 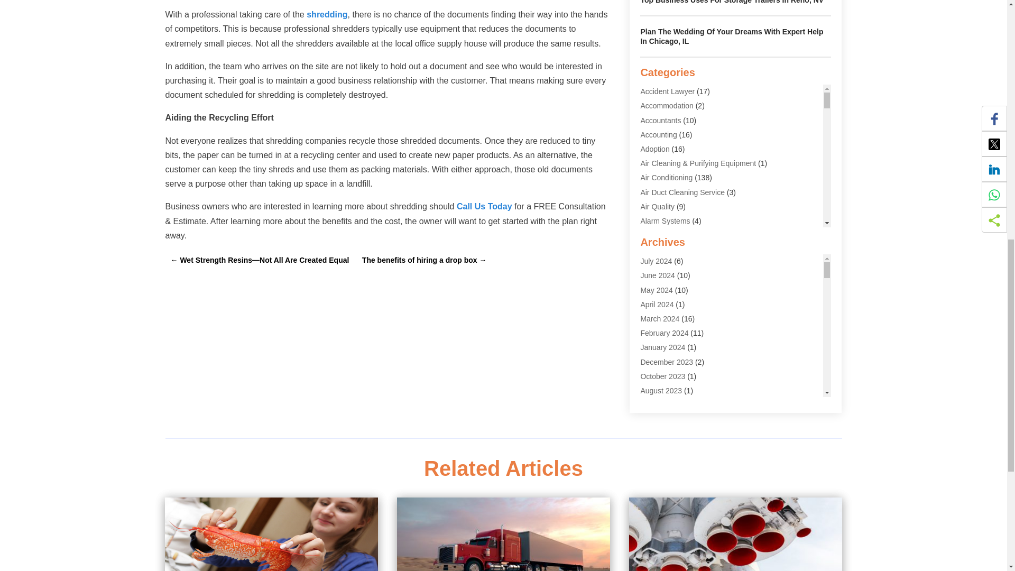 What do you see at coordinates (667, 91) in the screenshot?
I see `Accident Lawyer` at bounding box center [667, 91].